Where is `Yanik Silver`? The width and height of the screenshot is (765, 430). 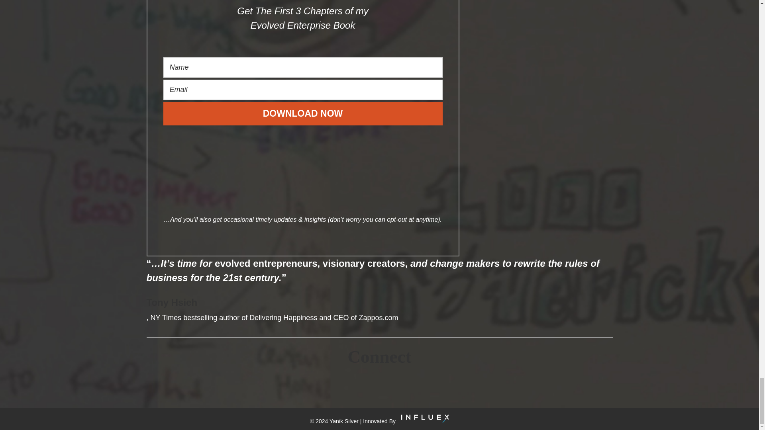 Yanik Silver is located at coordinates (344, 420).